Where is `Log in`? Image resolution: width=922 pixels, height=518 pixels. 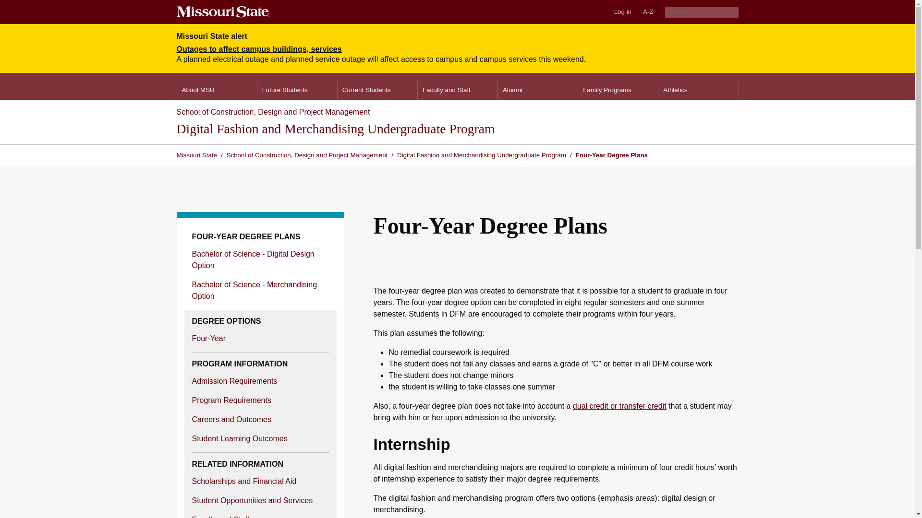
Log in is located at coordinates (622, 12).